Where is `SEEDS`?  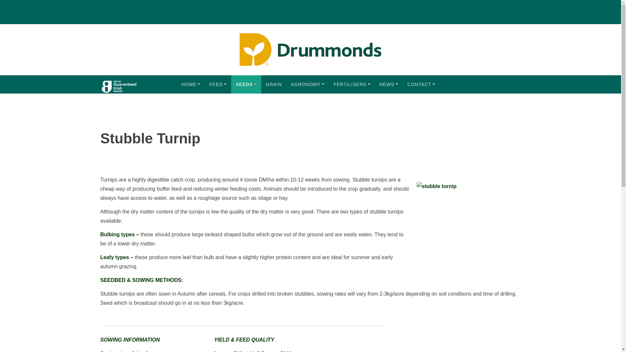
SEEDS is located at coordinates (246, 84).